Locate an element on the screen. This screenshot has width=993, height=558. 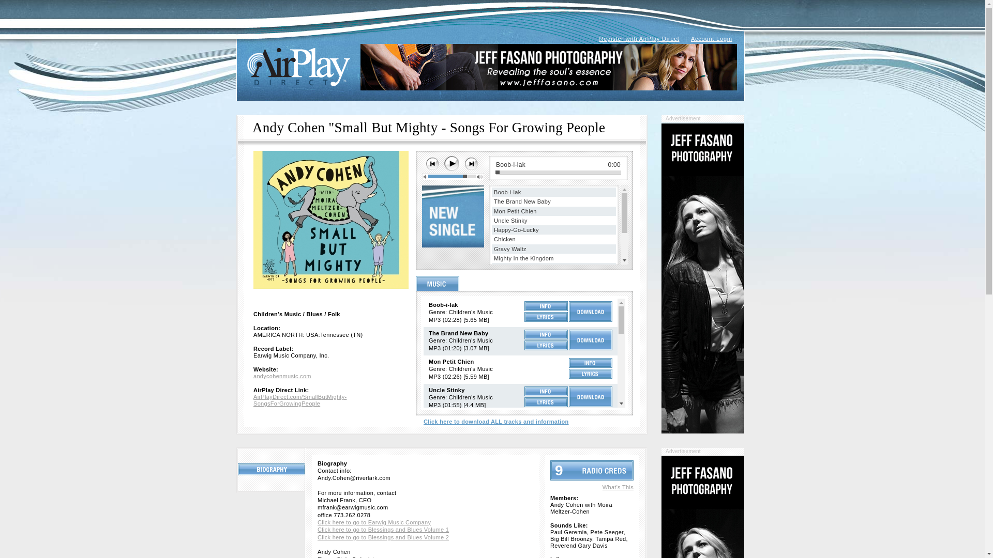
Info is located at coordinates (546, 476).